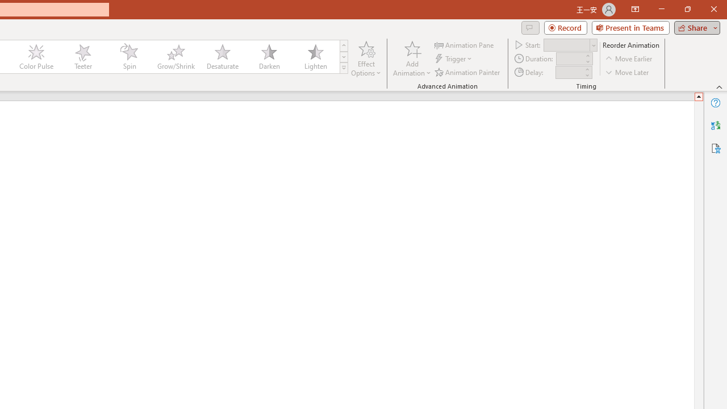  What do you see at coordinates (36, 57) in the screenshot?
I see `Color Pulse` at bounding box center [36, 57].